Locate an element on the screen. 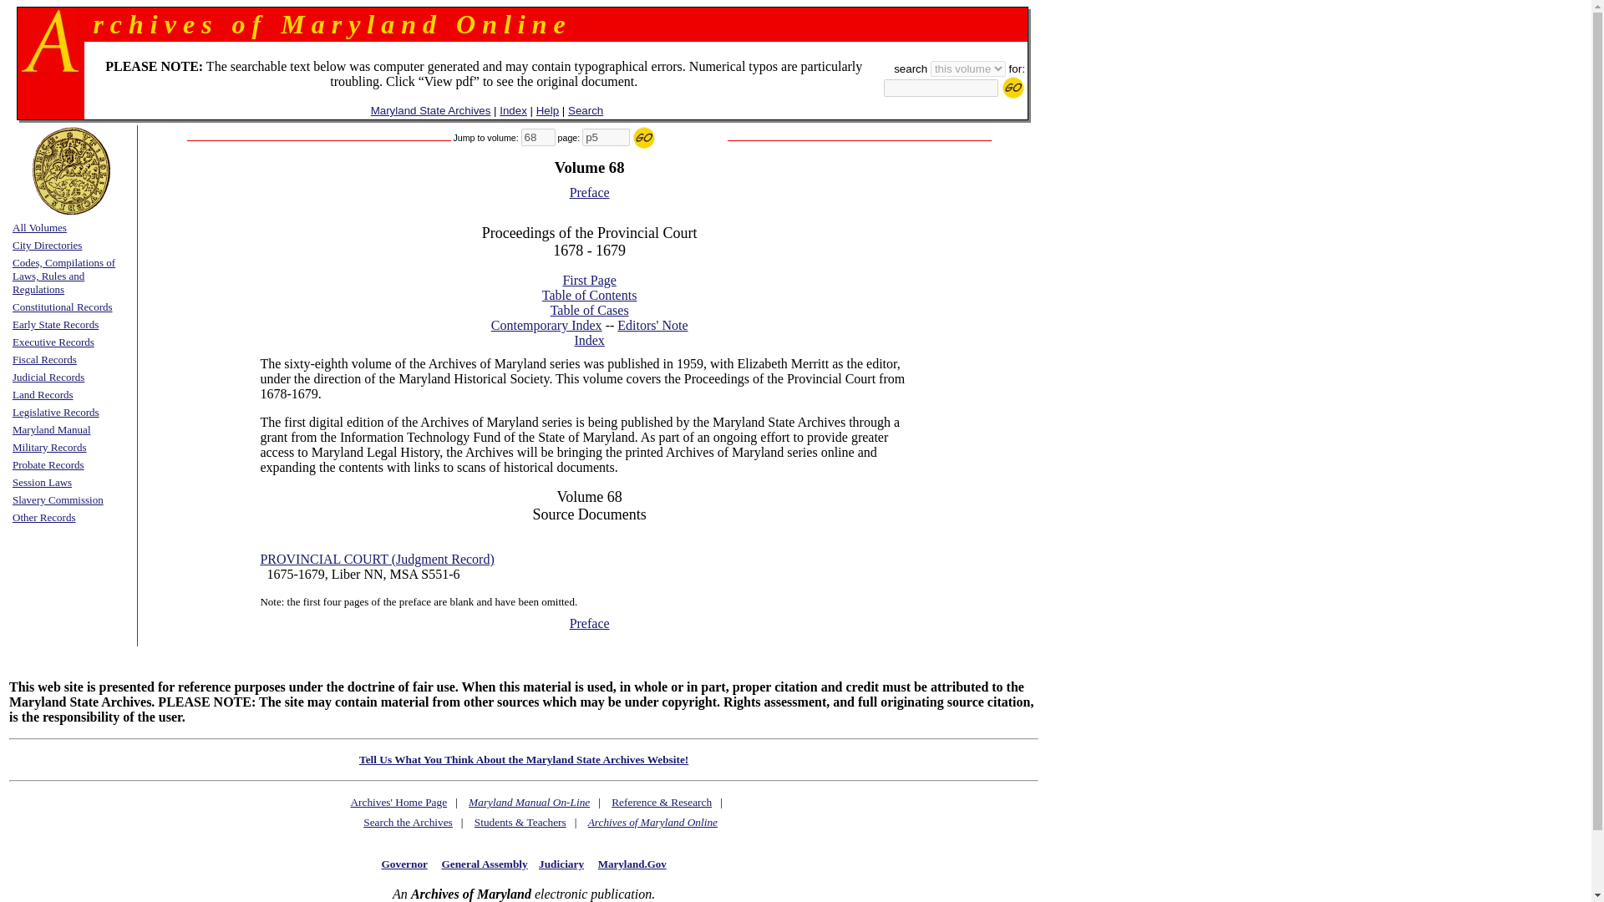 Image resolution: width=1604 pixels, height=902 pixels. Executive Records is located at coordinates (53, 341).